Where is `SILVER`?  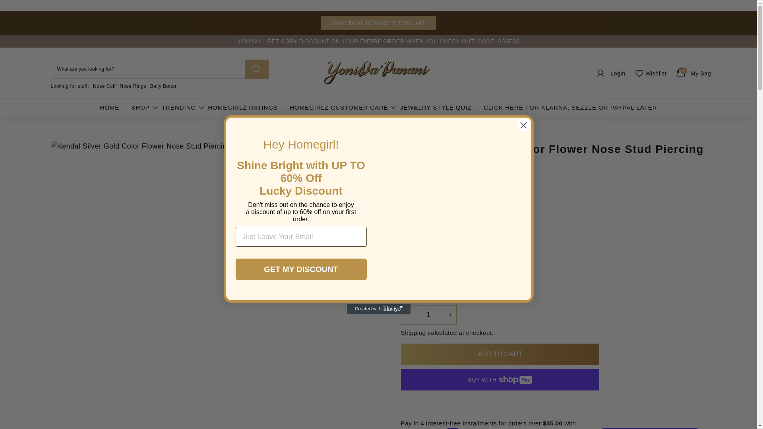
SILVER is located at coordinates (164, 86).